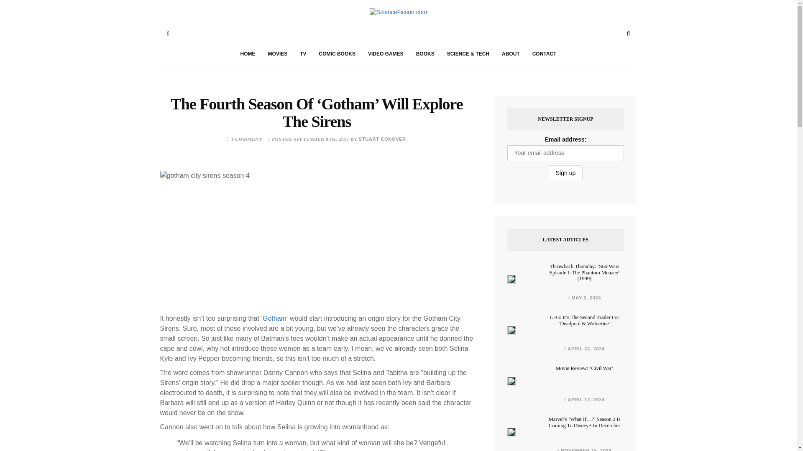 This screenshot has height=451, width=803. What do you see at coordinates (382, 139) in the screenshot?
I see `Posts by Stuart Conover` at bounding box center [382, 139].